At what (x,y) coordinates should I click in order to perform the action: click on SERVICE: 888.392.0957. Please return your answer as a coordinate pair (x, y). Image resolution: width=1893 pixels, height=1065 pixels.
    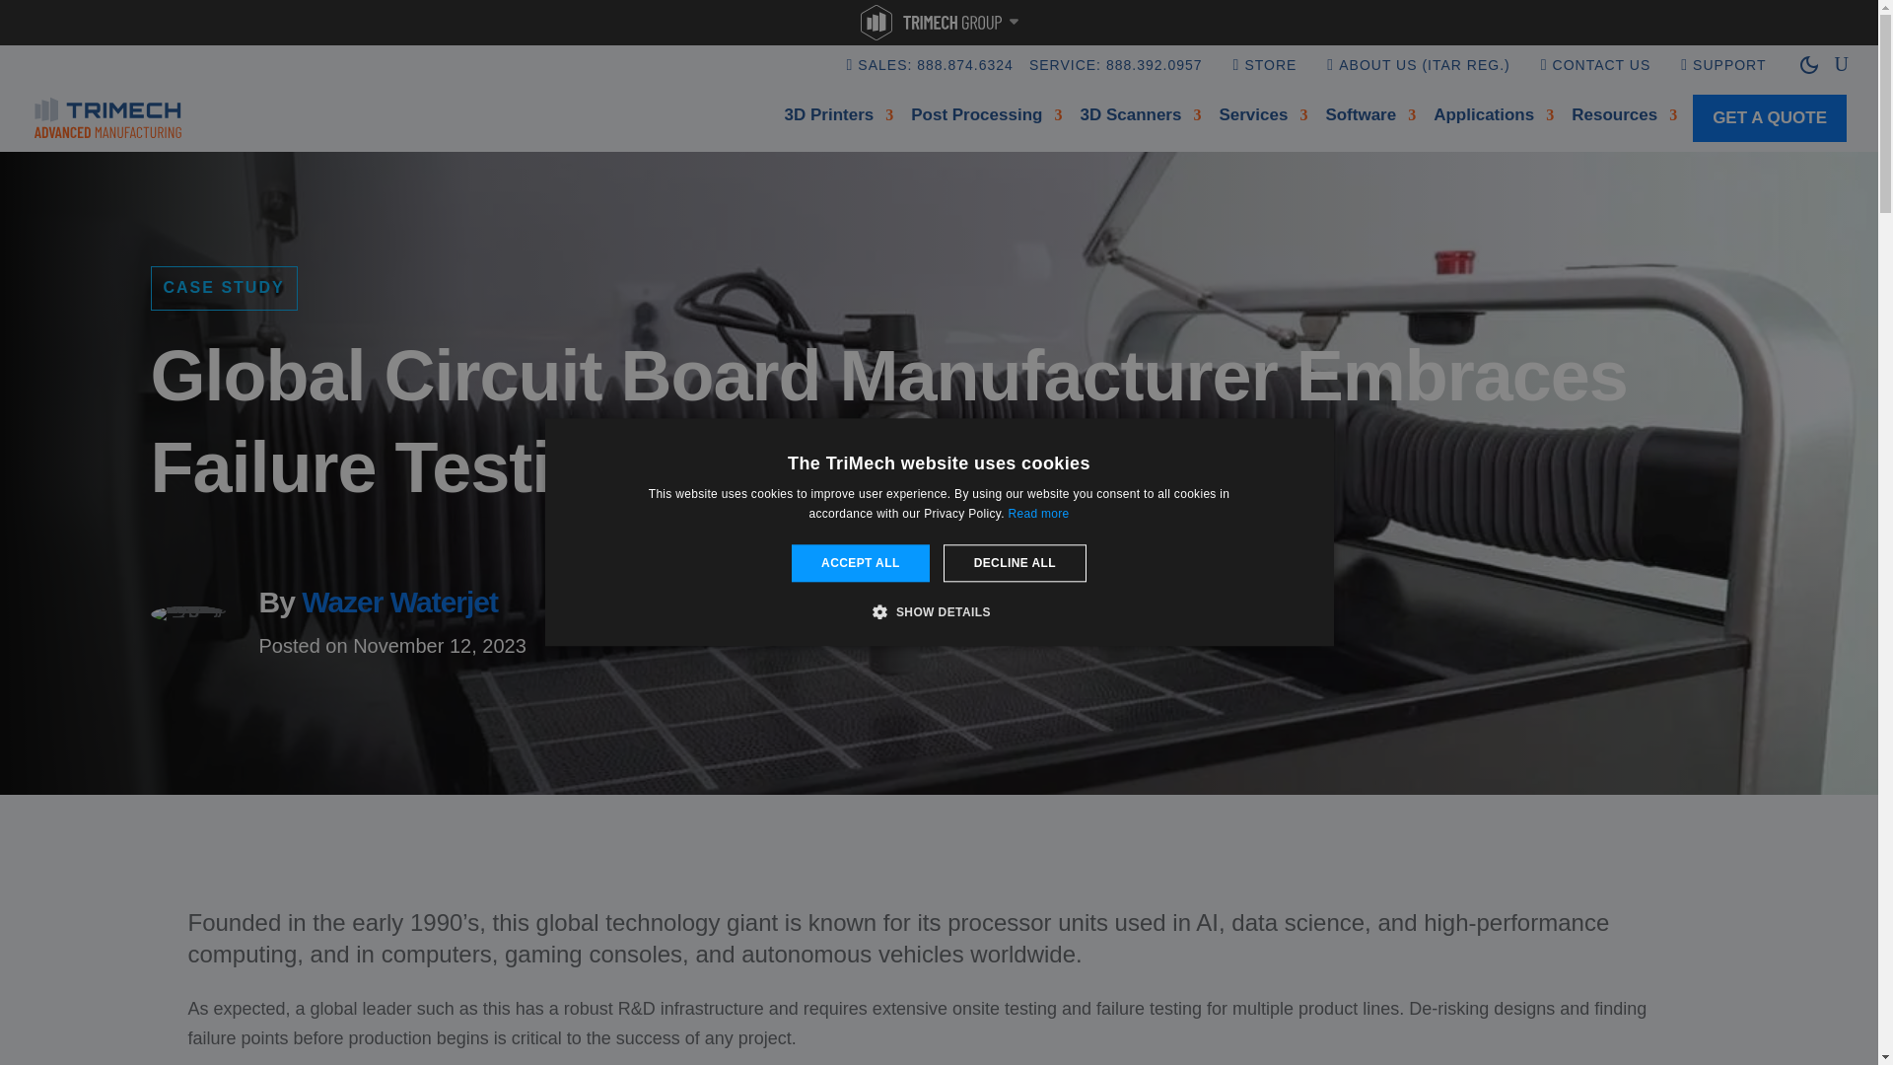
    Looking at the image, I should click on (1116, 79).